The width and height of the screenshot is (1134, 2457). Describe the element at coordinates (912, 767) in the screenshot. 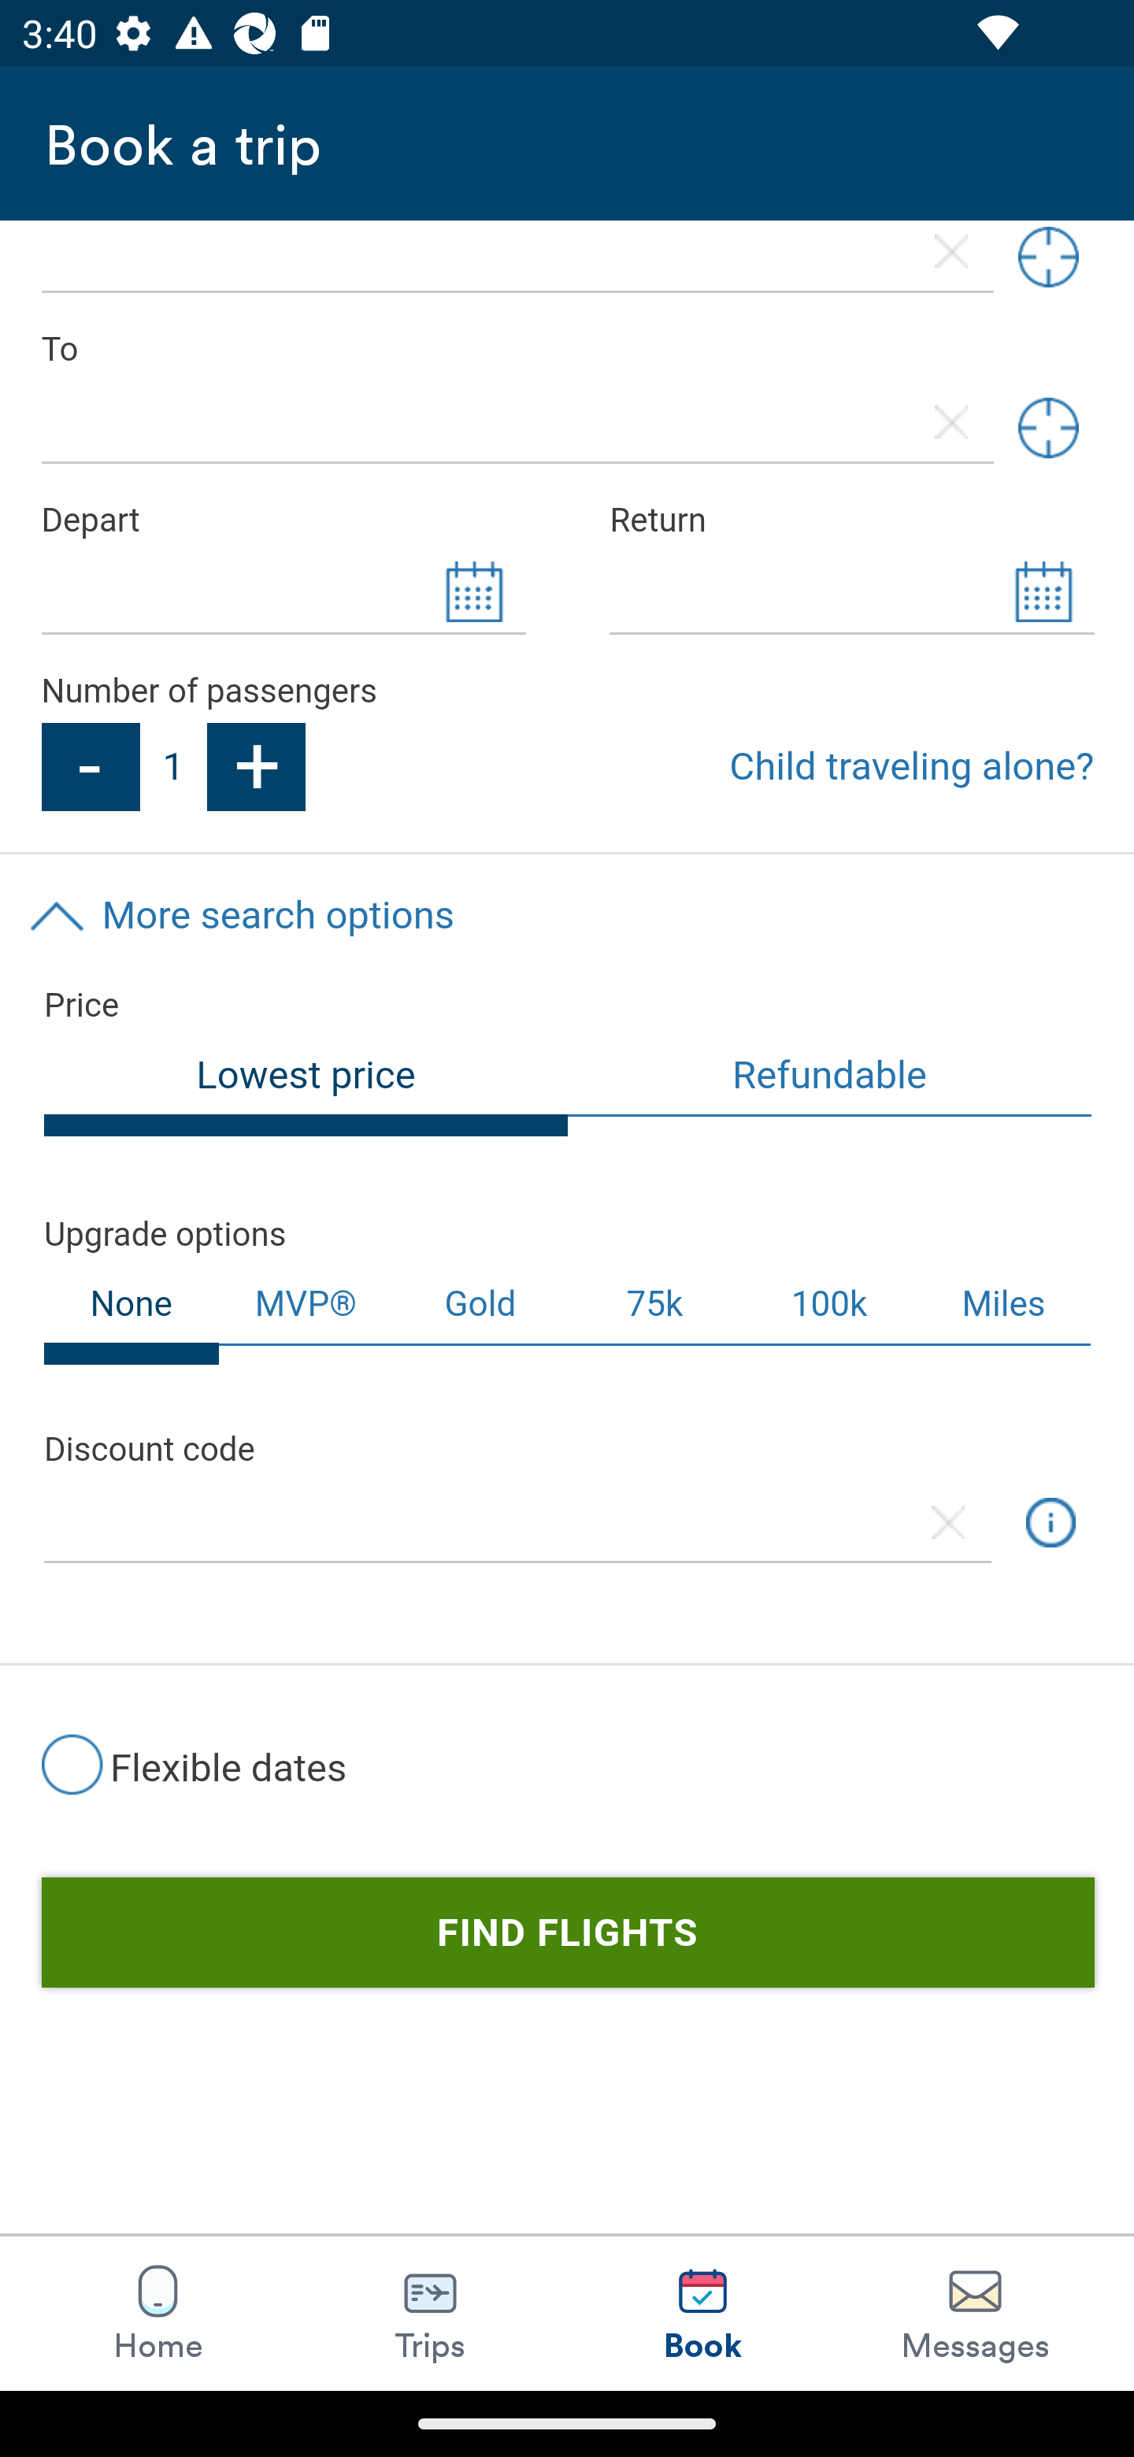

I see `Child traveling alone?` at that location.